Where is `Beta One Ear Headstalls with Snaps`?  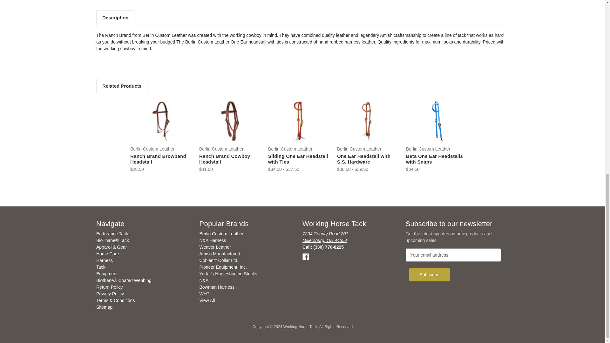
Beta One Ear Headstalls with Snaps is located at coordinates (437, 121).